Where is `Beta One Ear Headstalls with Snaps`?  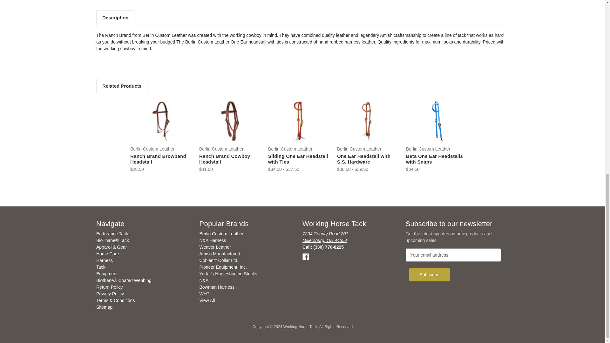
Beta One Ear Headstalls with Snaps is located at coordinates (437, 121).